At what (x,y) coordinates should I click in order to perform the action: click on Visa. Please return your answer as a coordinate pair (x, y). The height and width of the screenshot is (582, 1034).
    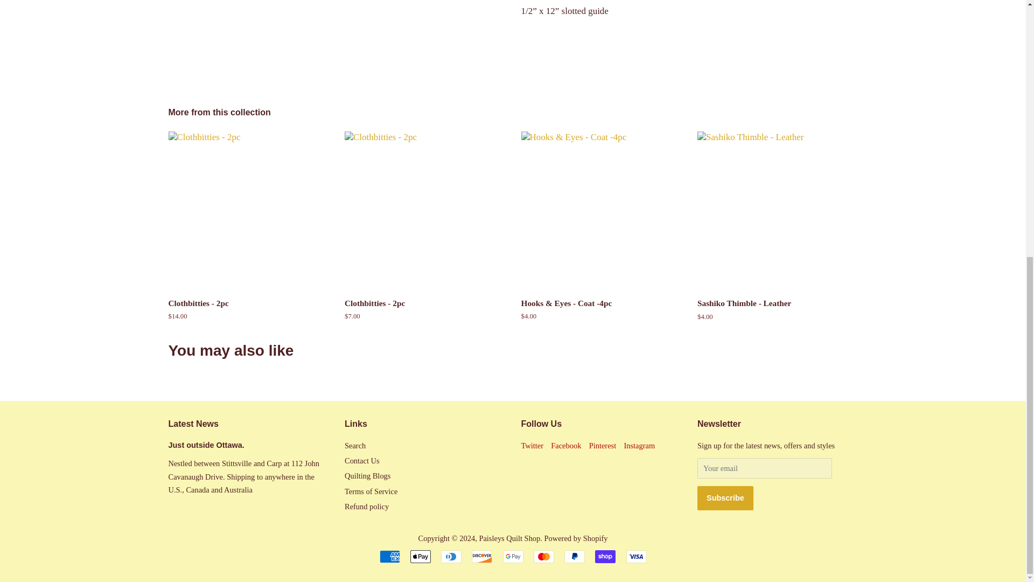
    Looking at the image, I should click on (635, 556).